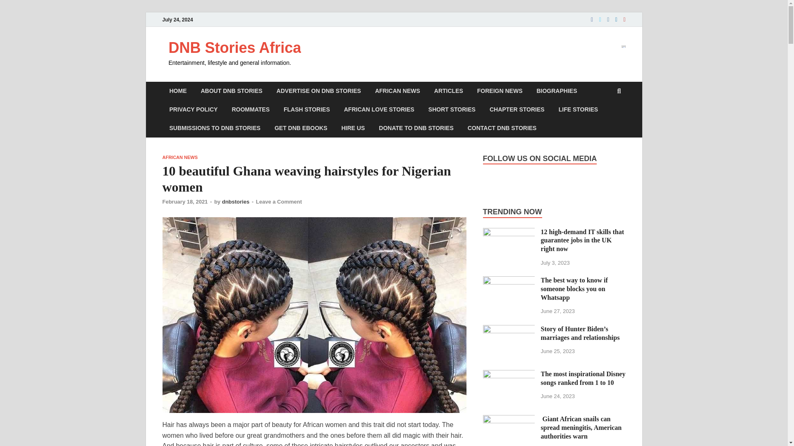 The height and width of the screenshot is (446, 794). What do you see at coordinates (178, 91) in the screenshot?
I see `HOME` at bounding box center [178, 91].